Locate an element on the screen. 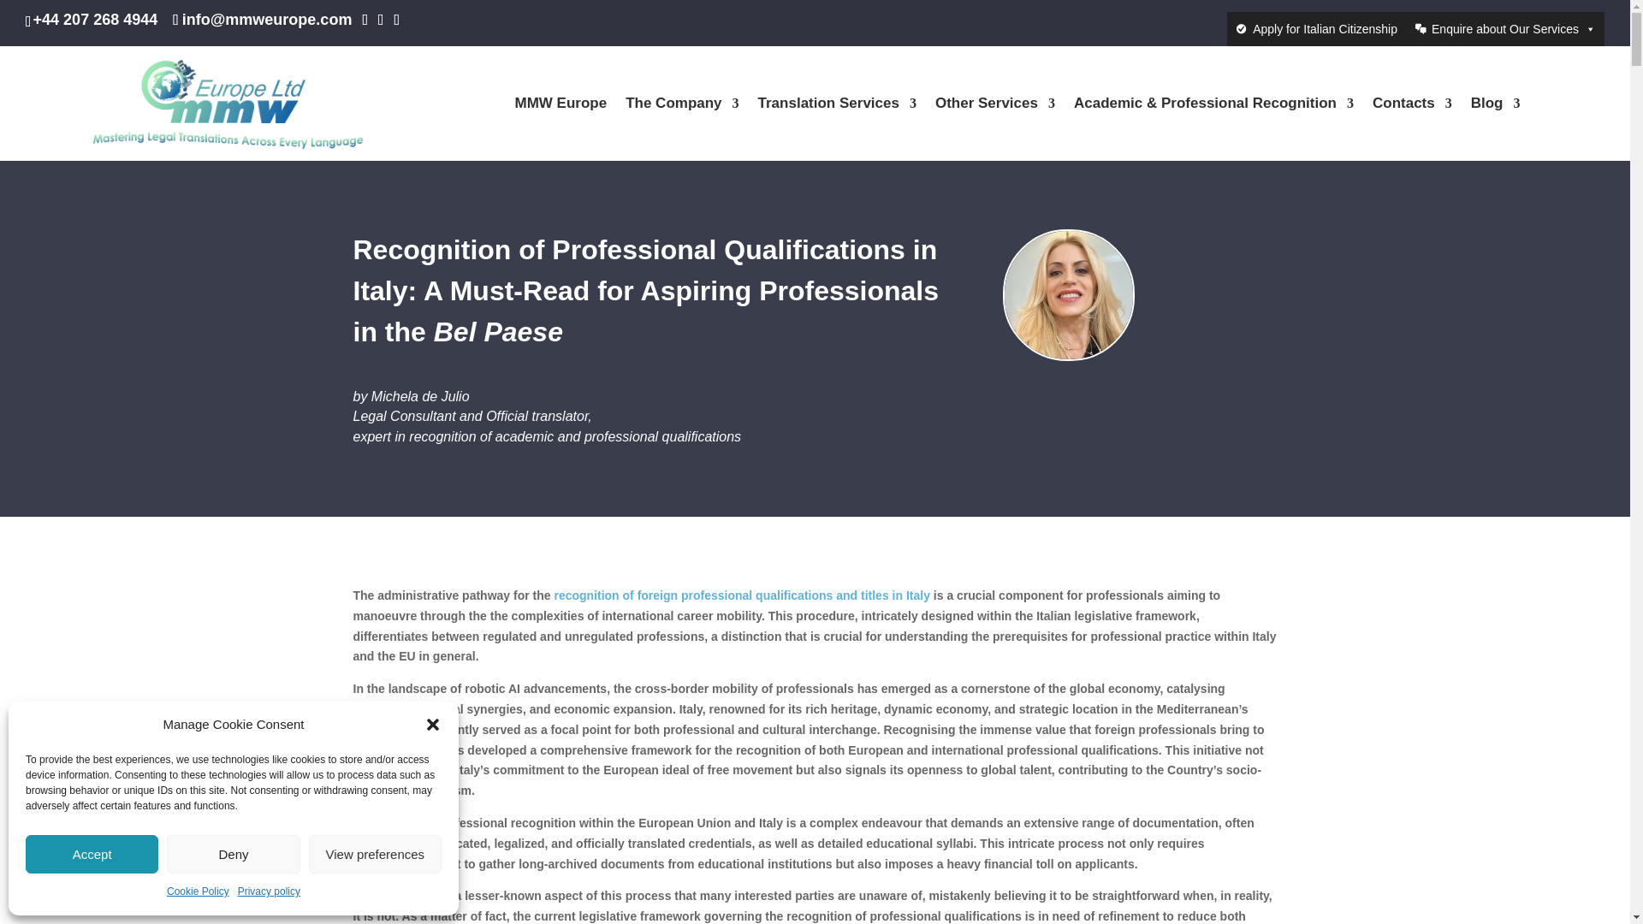 This screenshot has height=924, width=1643. Accept is located at coordinates (92, 854).